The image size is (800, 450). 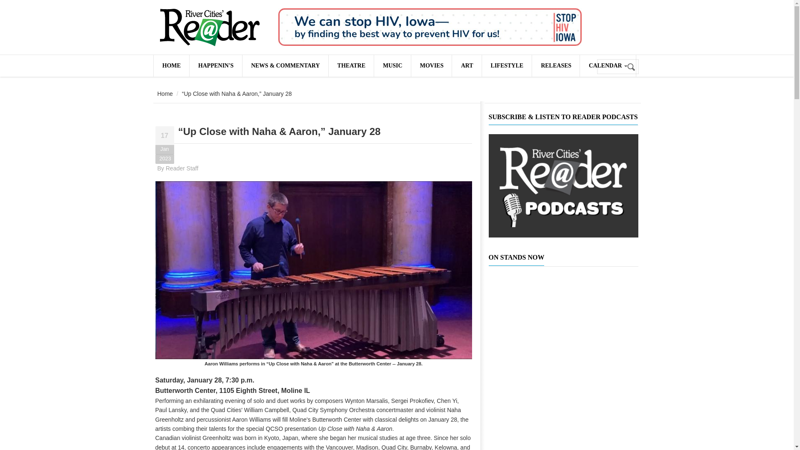 What do you see at coordinates (182, 168) in the screenshot?
I see `Reader Staff` at bounding box center [182, 168].